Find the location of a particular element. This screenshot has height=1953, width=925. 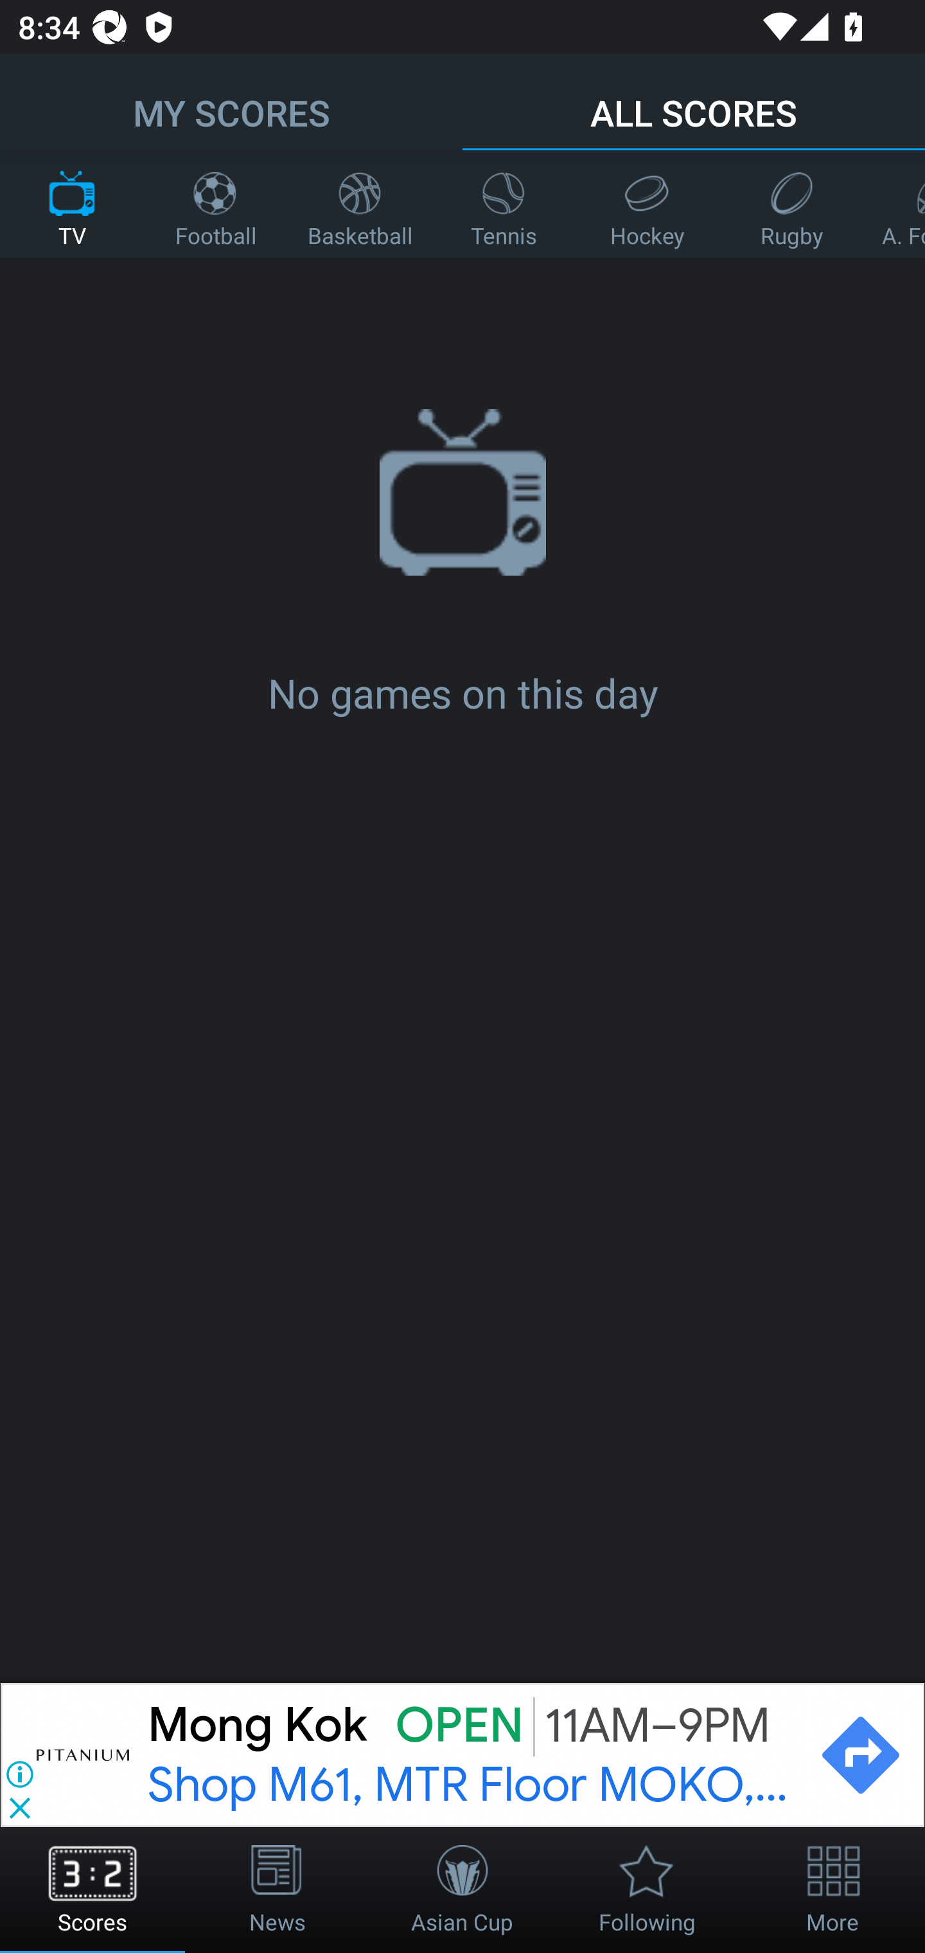

Tennis is located at coordinates (504, 204).